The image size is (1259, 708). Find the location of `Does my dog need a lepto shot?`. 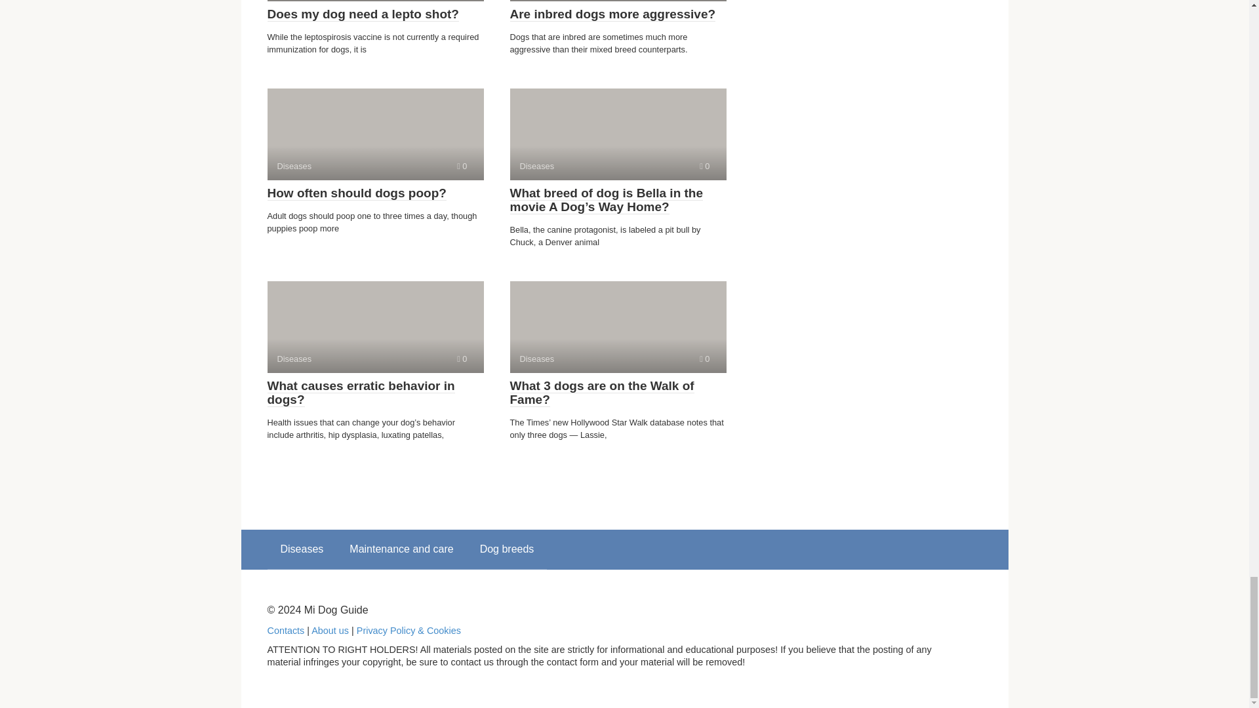

Does my dog need a lepto shot? is located at coordinates (363, 14).